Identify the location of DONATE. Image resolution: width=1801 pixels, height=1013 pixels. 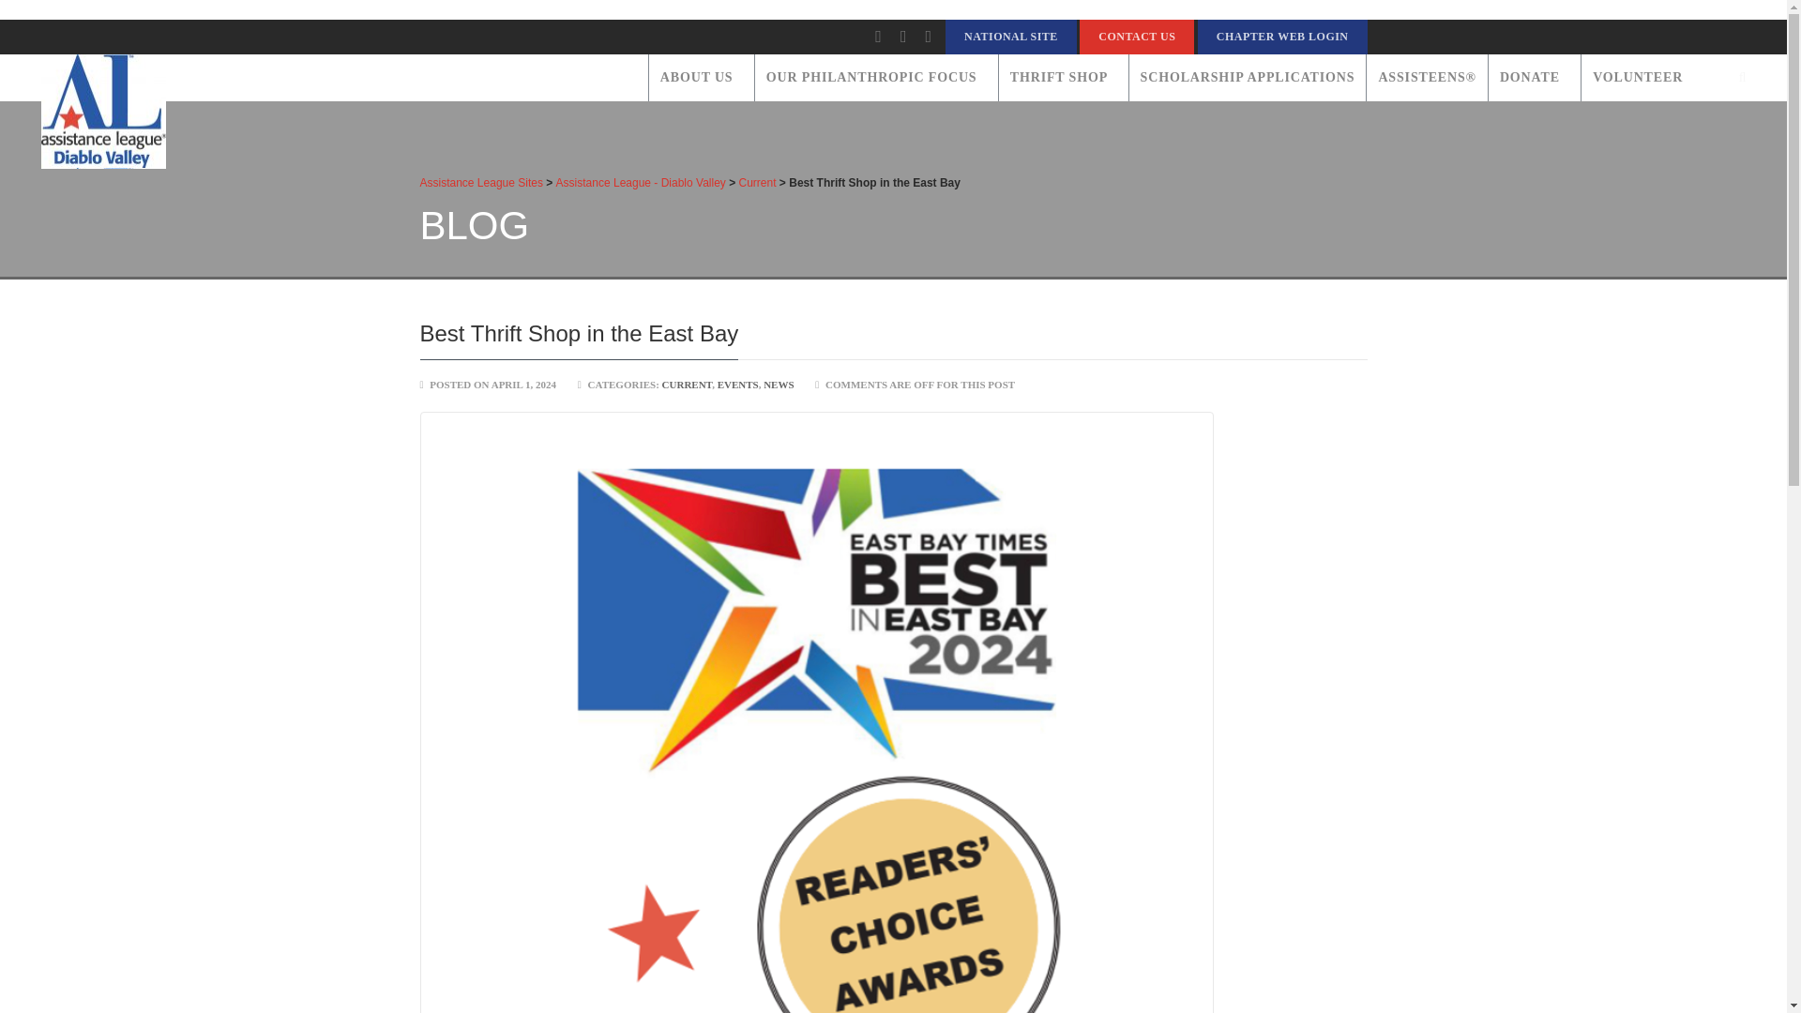
(1534, 78).